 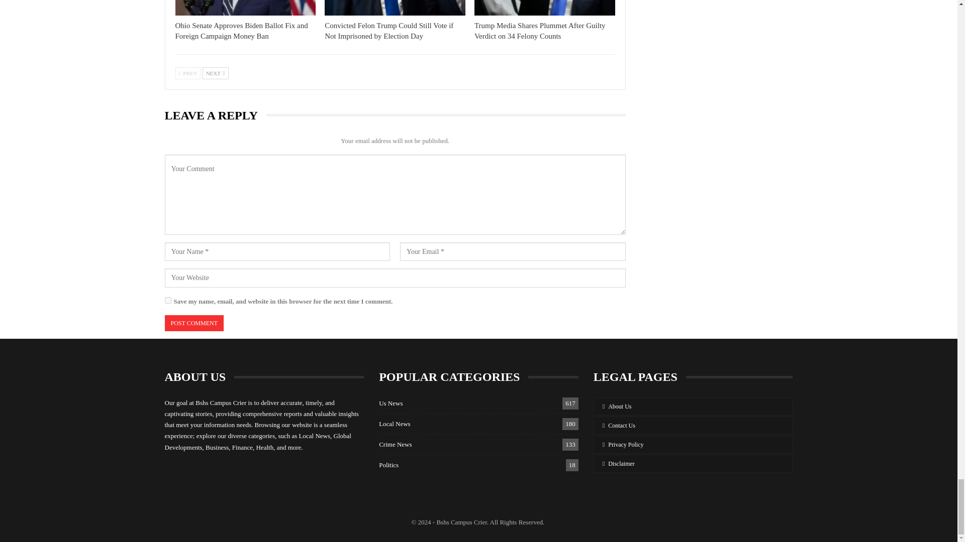 I want to click on Post Comment, so click(x=194, y=323).